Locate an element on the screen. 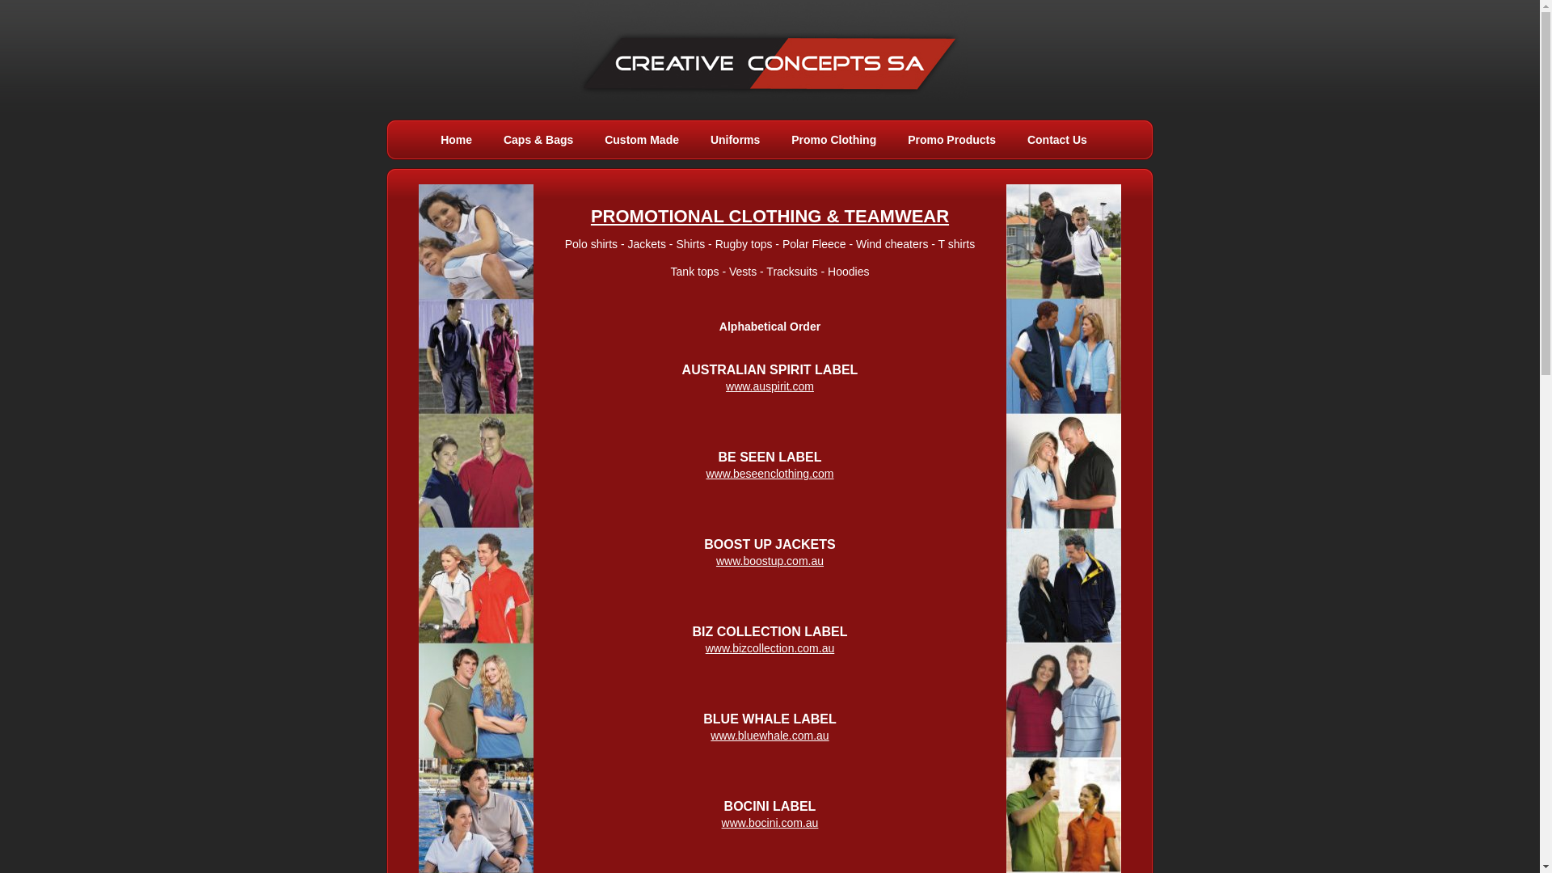 The height and width of the screenshot is (873, 1552). www.beseenclothing.com is located at coordinates (770, 474).